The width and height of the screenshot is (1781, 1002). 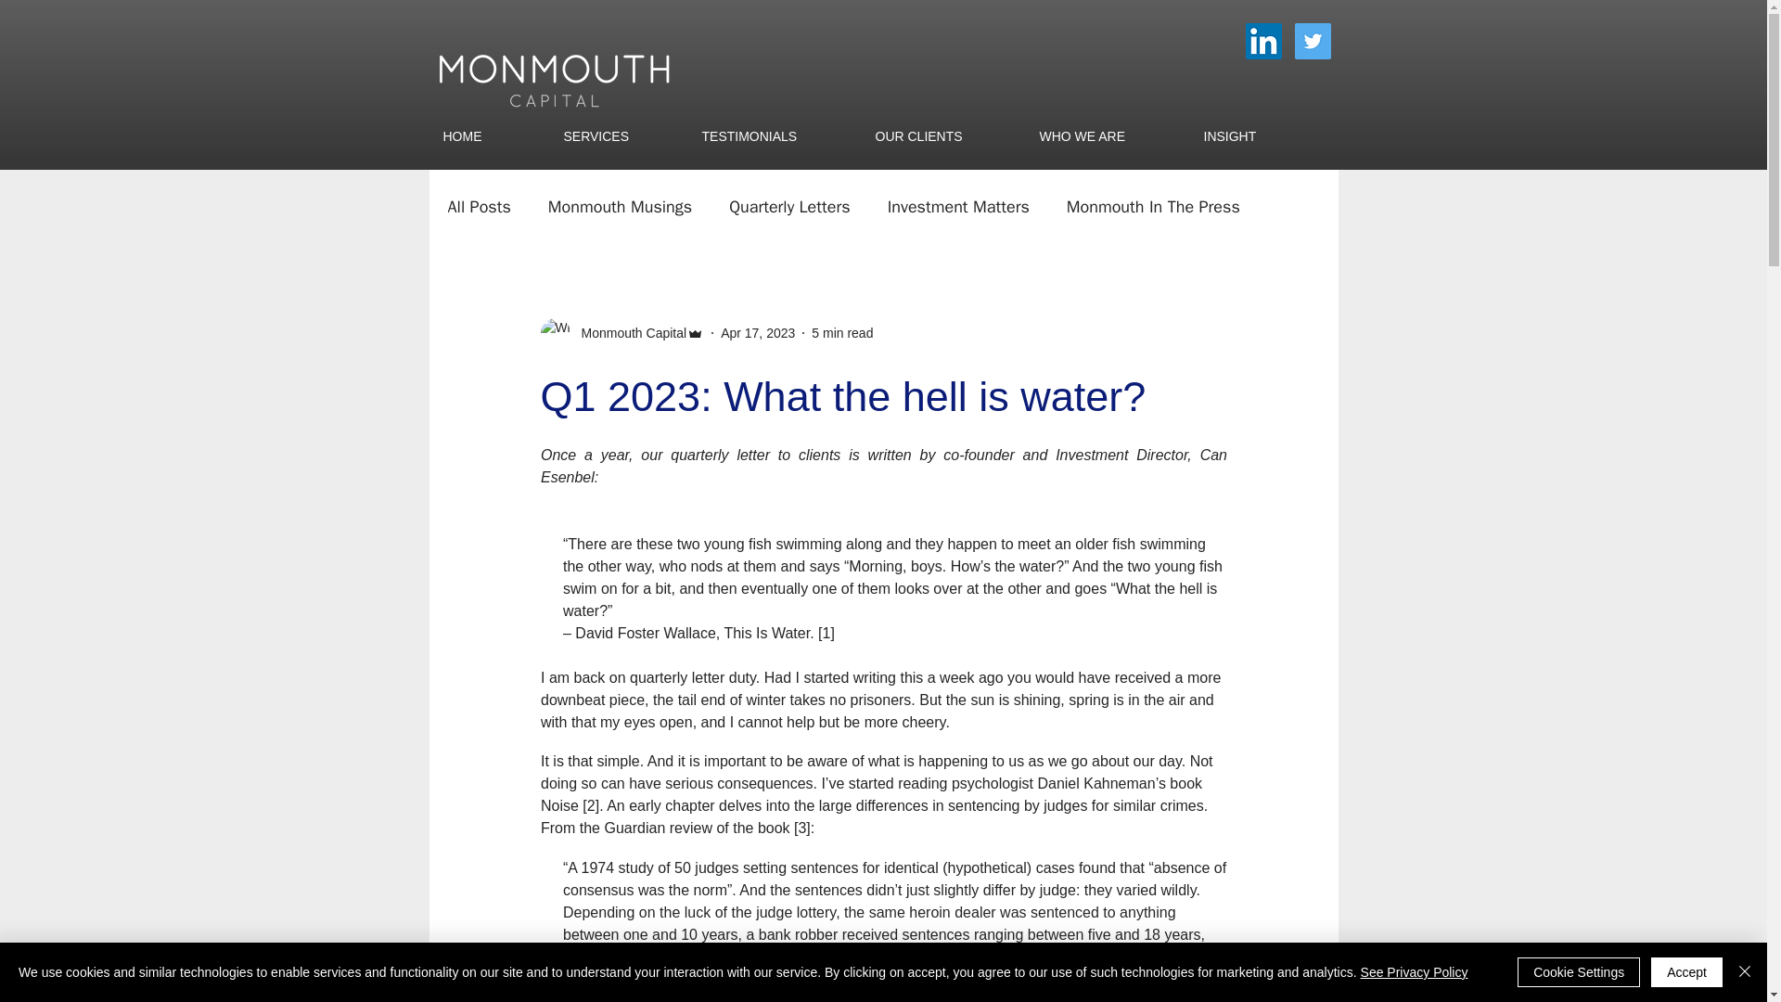 I want to click on Monmouth In The Press, so click(x=1153, y=206).